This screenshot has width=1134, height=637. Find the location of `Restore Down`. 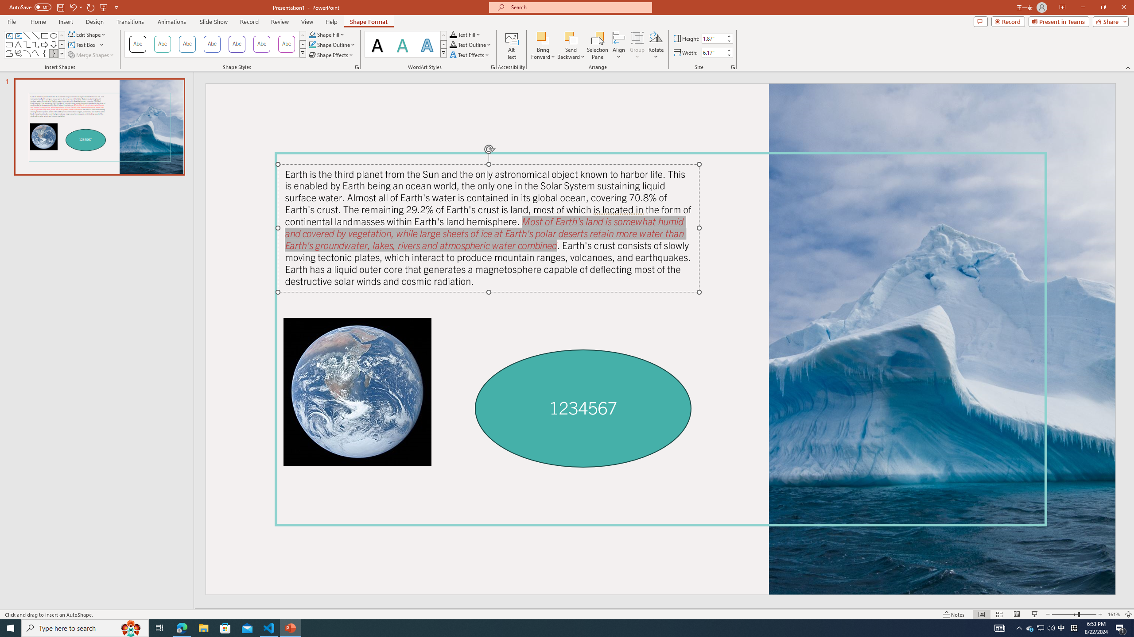

Restore Down is located at coordinates (1103, 8).